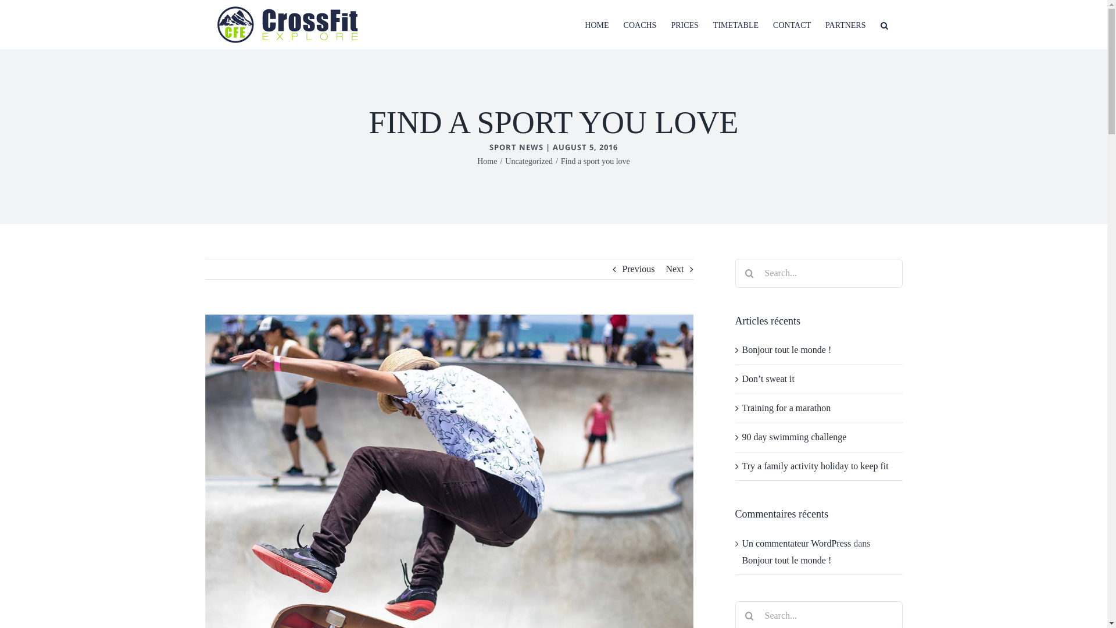 This screenshot has width=1116, height=628. I want to click on 90 day swimming challenge, so click(794, 437).